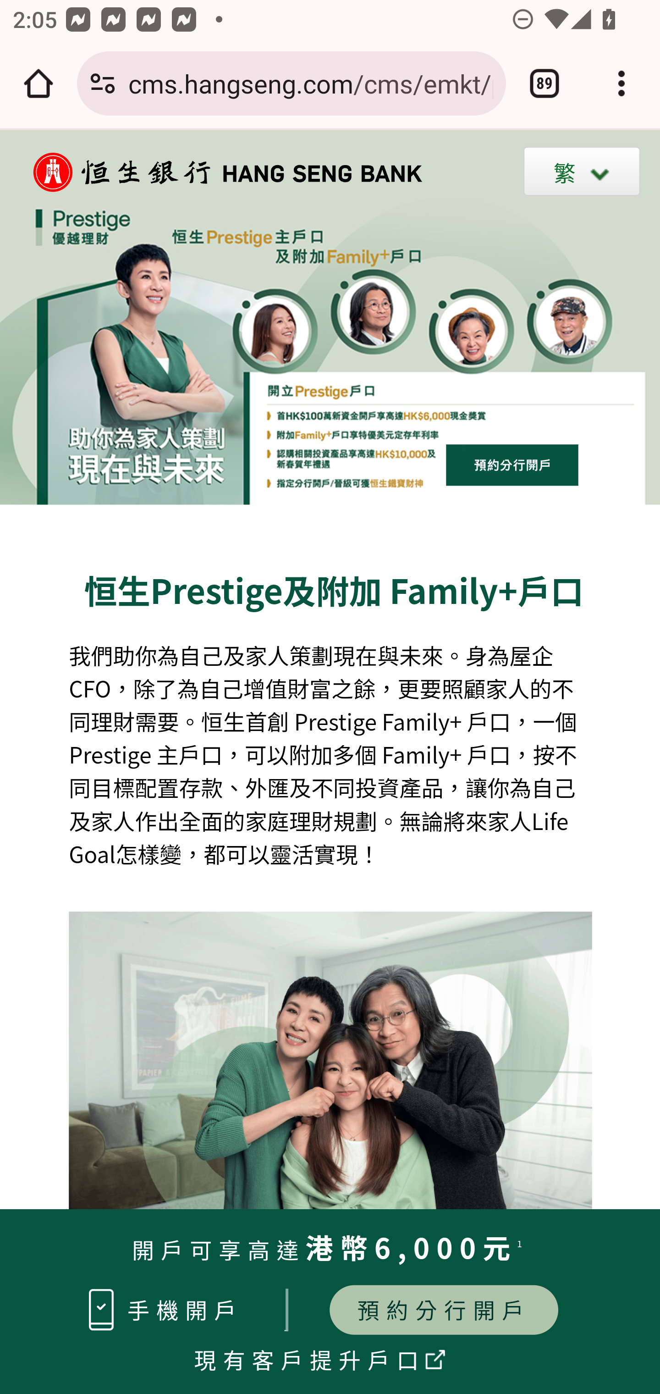 The image size is (660, 1394). What do you see at coordinates (310, 1358) in the screenshot?
I see `現有客戶提升戶口` at bounding box center [310, 1358].